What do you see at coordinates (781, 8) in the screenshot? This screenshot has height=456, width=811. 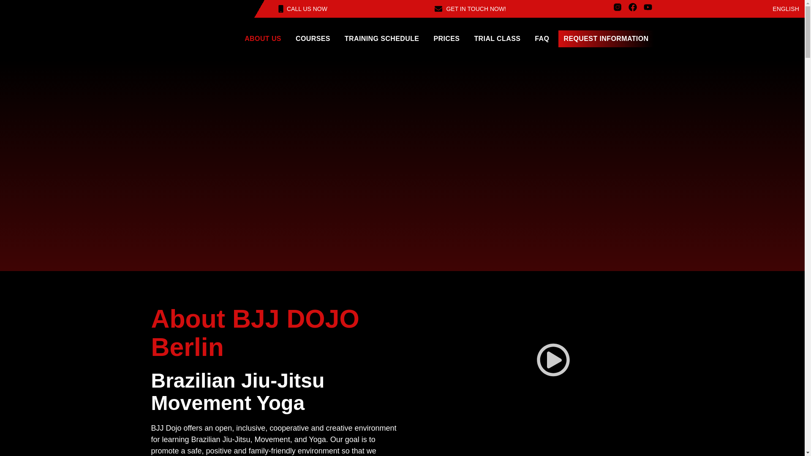 I see `ENGLISH` at bounding box center [781, 8].